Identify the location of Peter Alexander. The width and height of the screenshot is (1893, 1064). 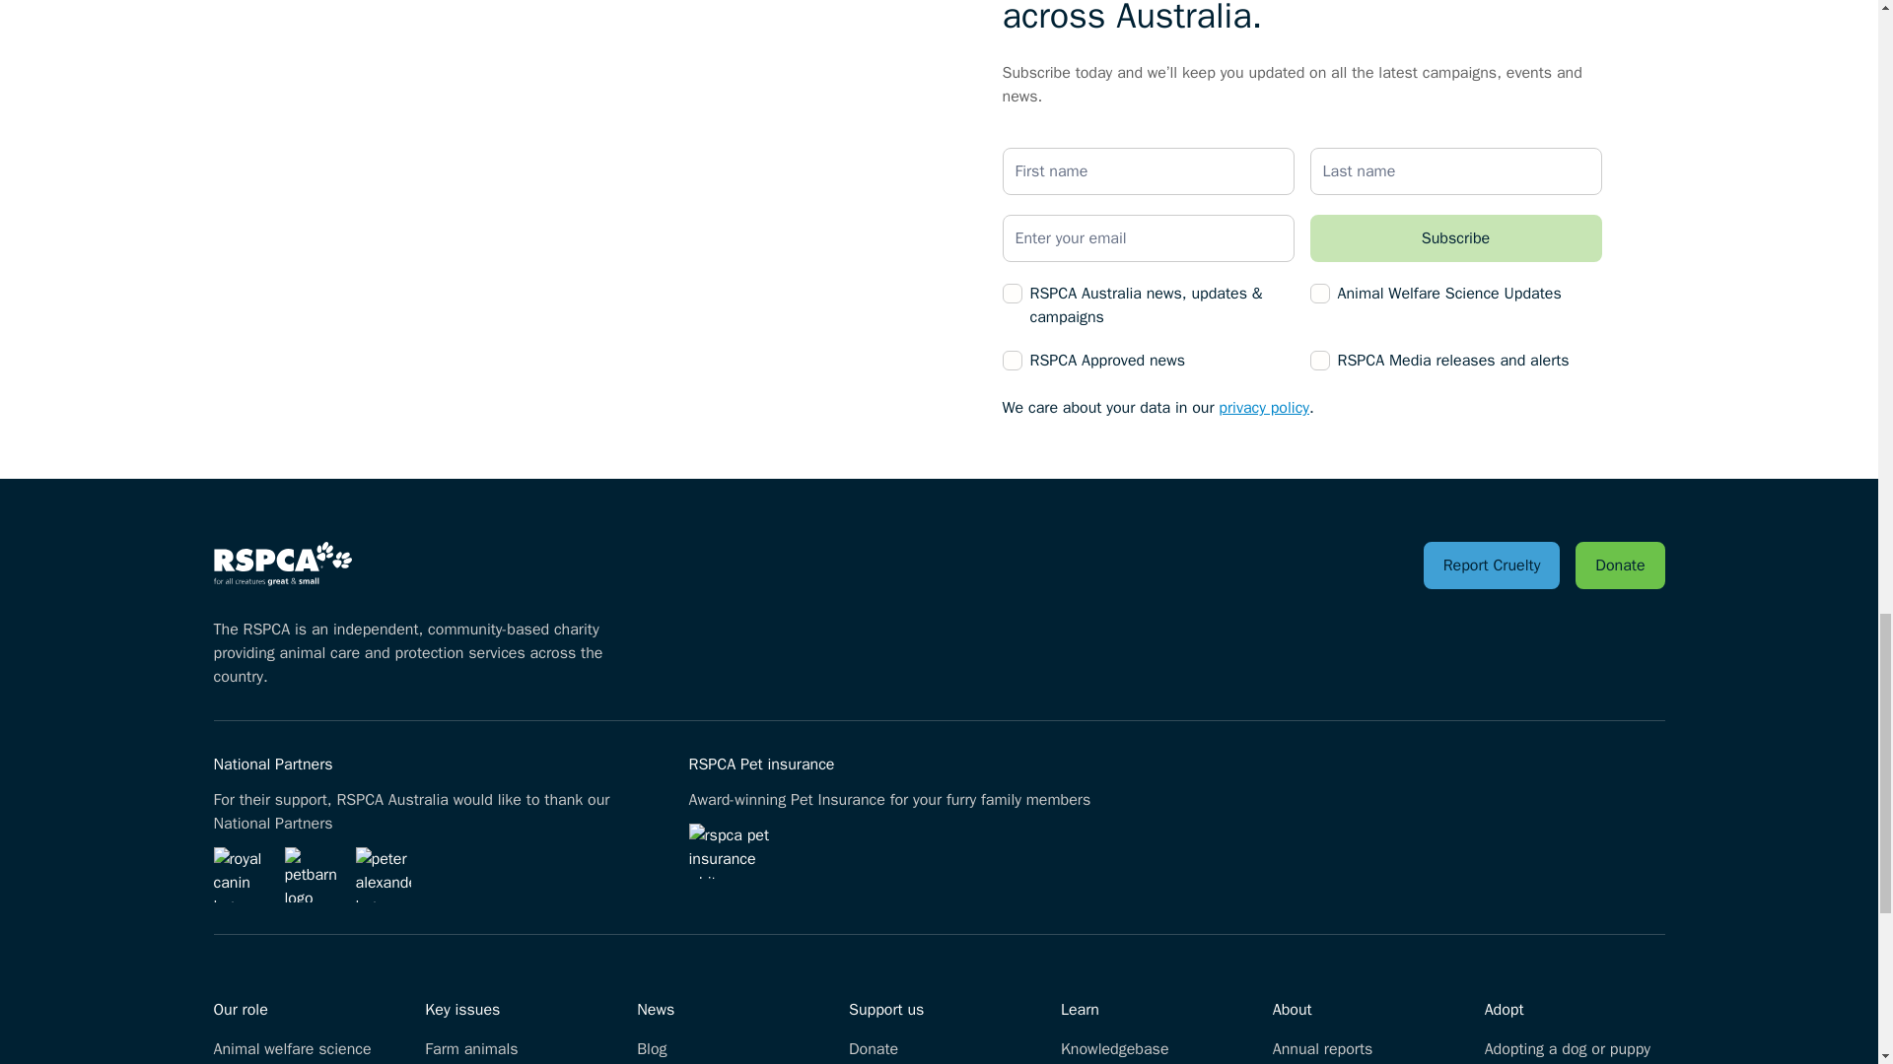
(383, 874).